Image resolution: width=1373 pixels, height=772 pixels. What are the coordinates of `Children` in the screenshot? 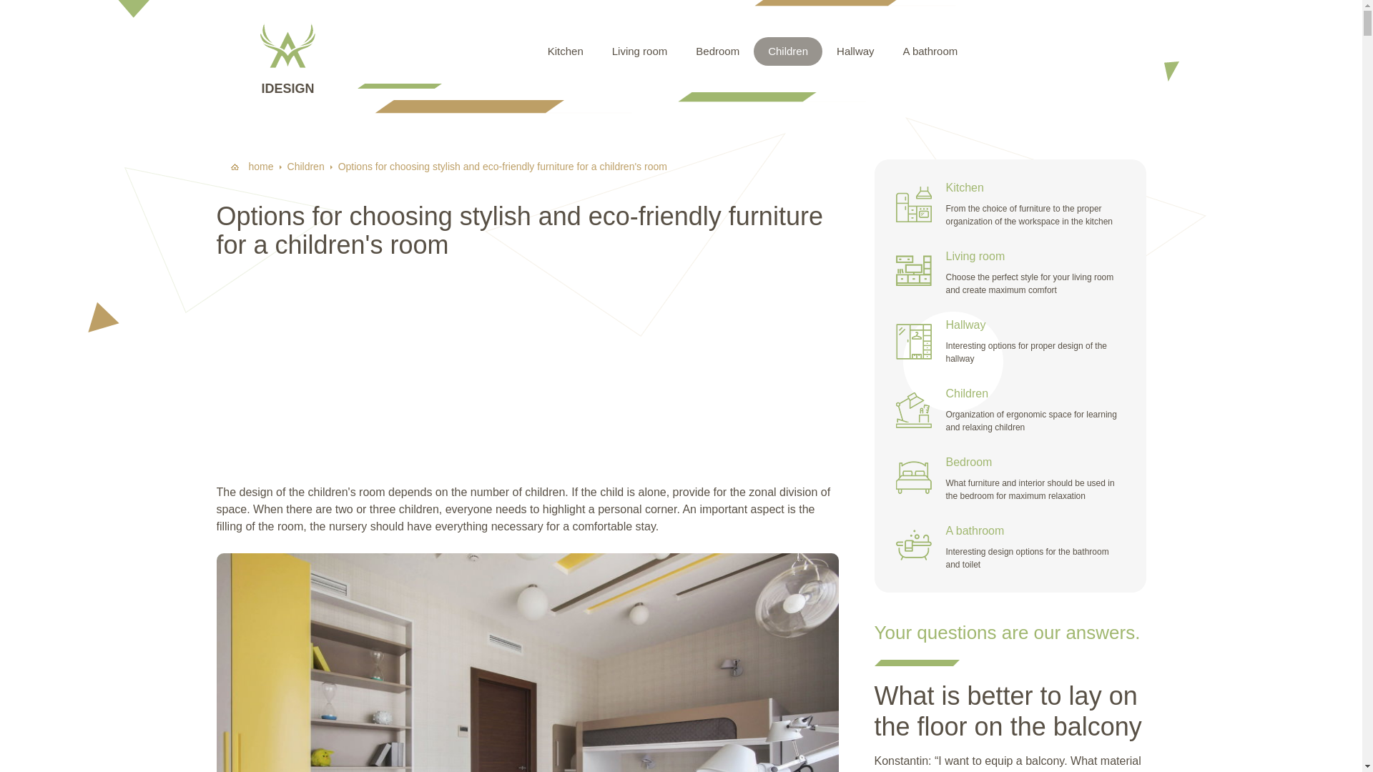 It's located at (788, 51).